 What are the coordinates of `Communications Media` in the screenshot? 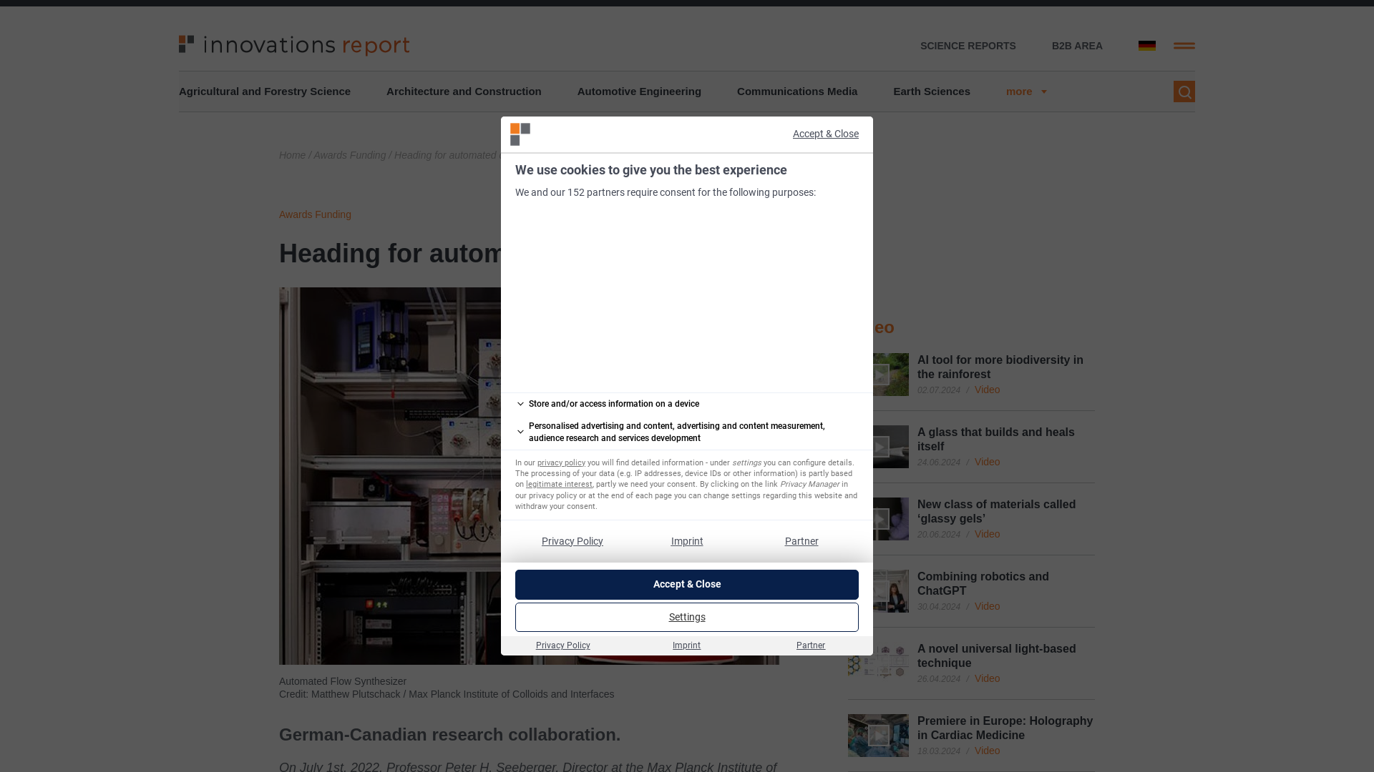 It's located at (797, 91).